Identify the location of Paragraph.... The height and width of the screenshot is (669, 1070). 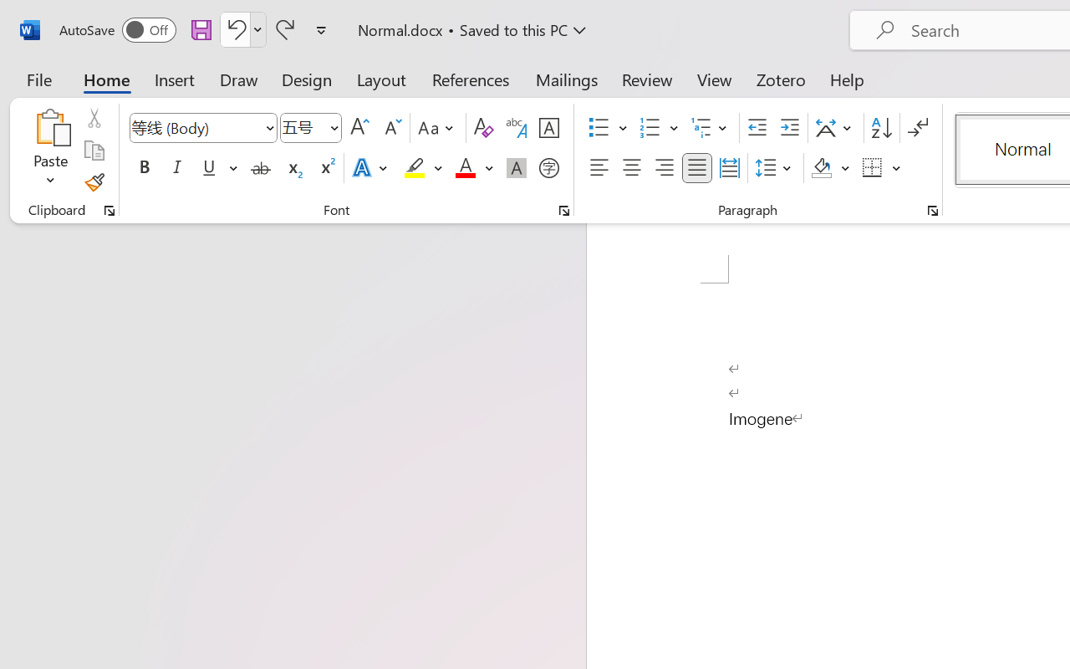
(932, 211).